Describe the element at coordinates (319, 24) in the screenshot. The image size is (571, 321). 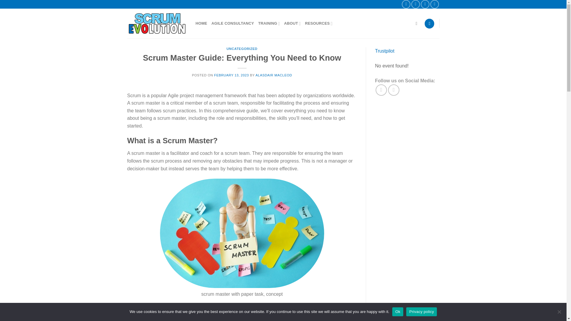
I see `RESOURCES` at that location.